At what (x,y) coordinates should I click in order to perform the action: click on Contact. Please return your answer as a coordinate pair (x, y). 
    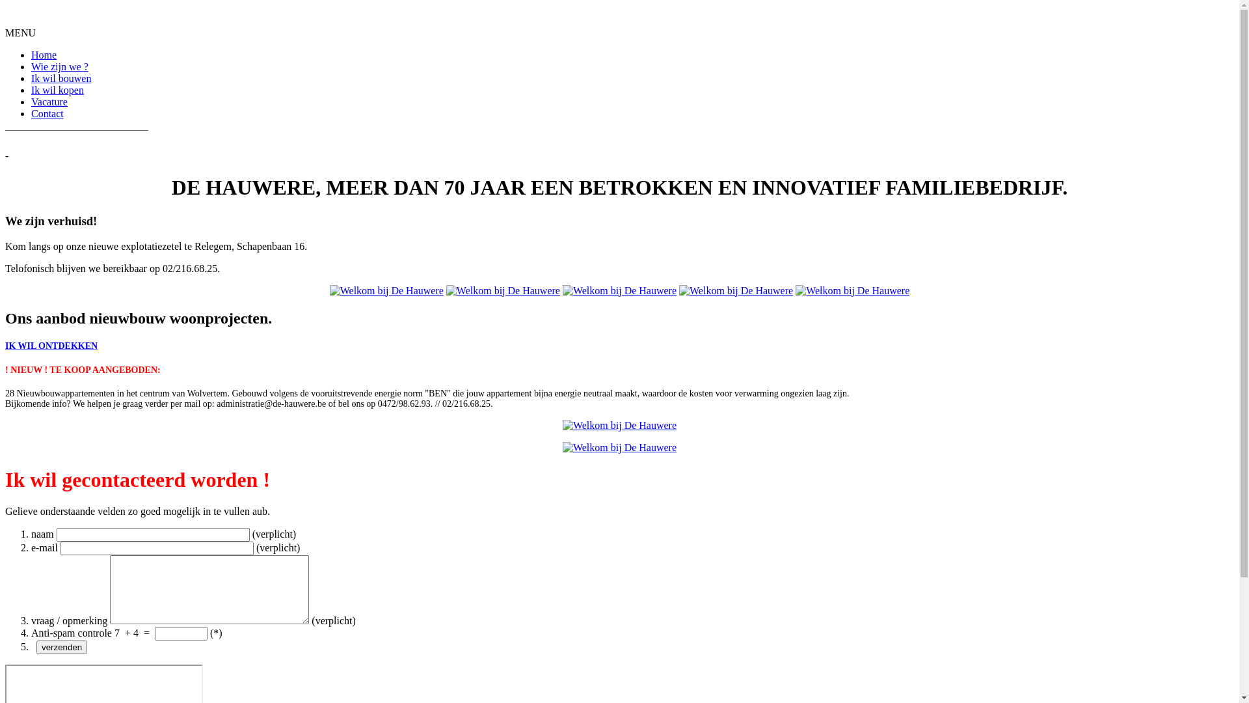
    Looking at the image, I should click on (47, 113).